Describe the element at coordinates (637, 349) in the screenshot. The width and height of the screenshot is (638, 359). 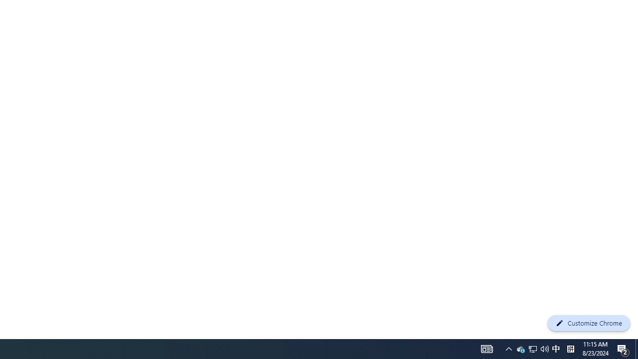
I see `User Promoted Notification Area` at that location.